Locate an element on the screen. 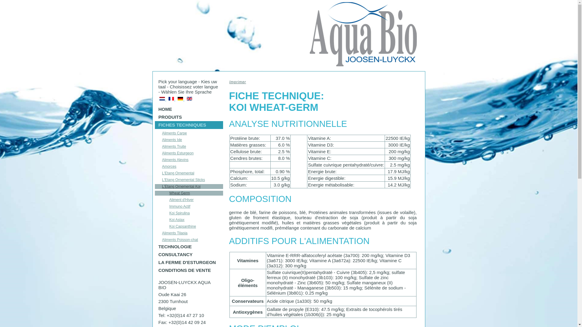 Image resolution: width=582 pixels, height=327 pixels. Aliment d'Hiver is located at coordinates (189, 200).